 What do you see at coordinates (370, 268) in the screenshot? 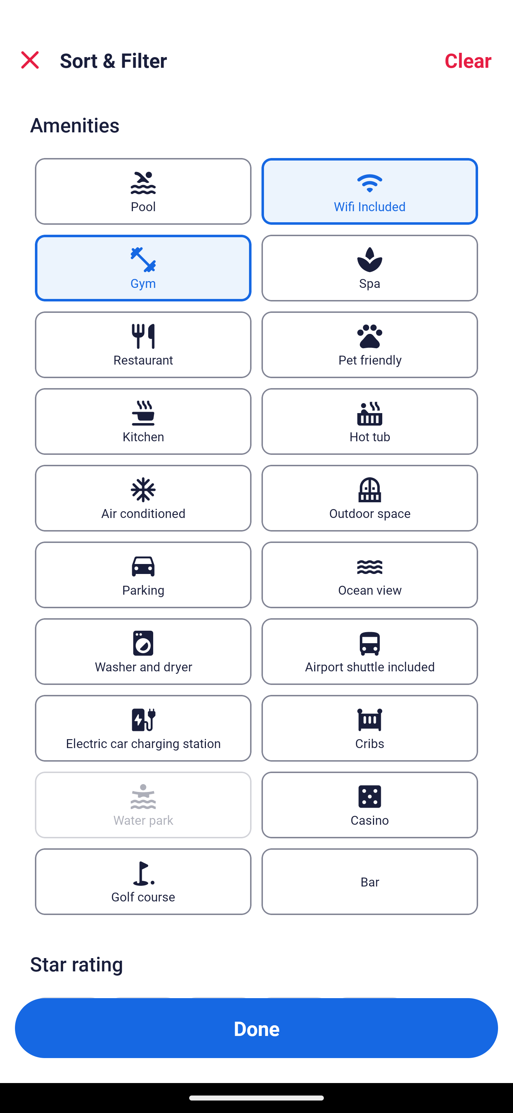
I see `Spa` at bounding box center [370, 268].